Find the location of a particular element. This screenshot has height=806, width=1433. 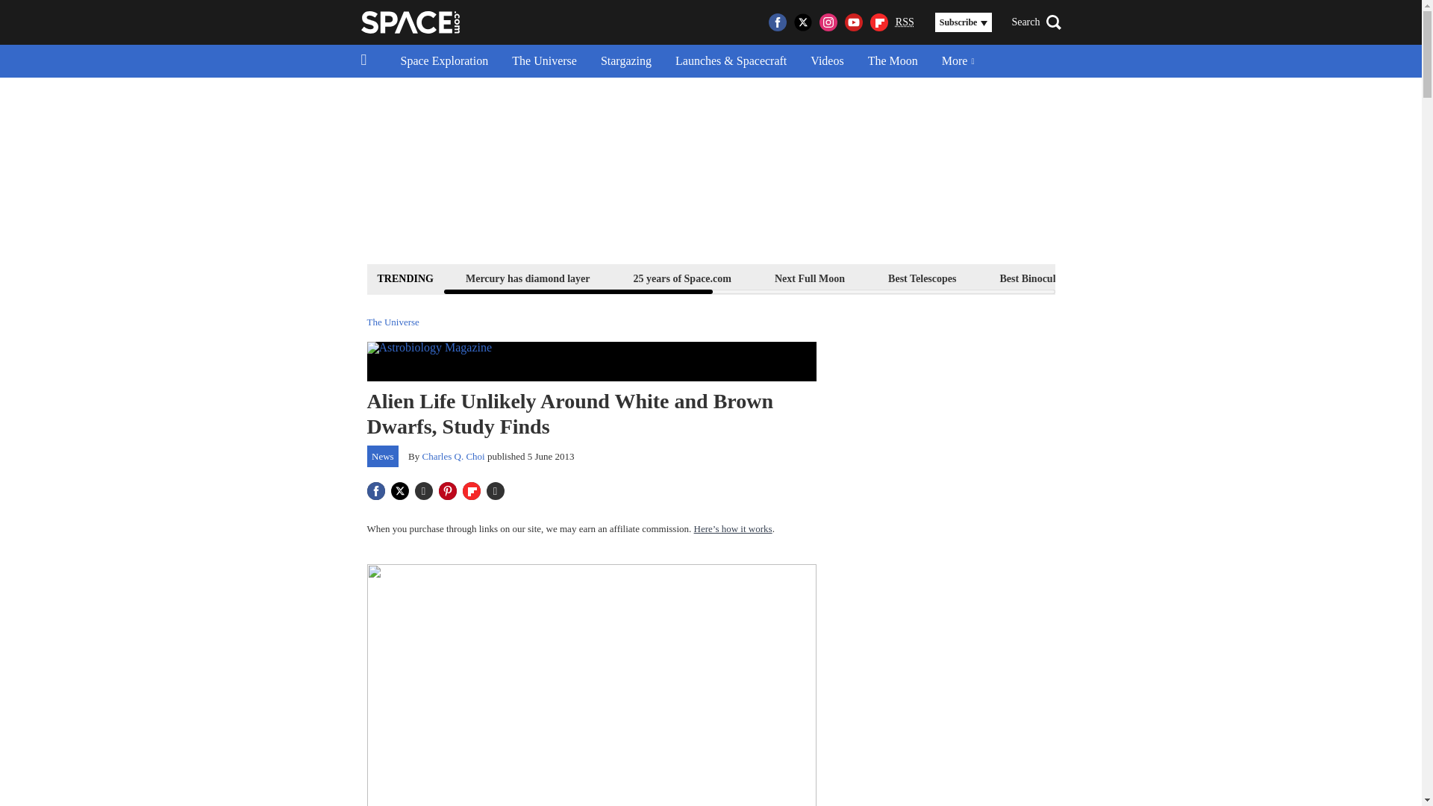

The Moon is located at coordinates (893, 61).